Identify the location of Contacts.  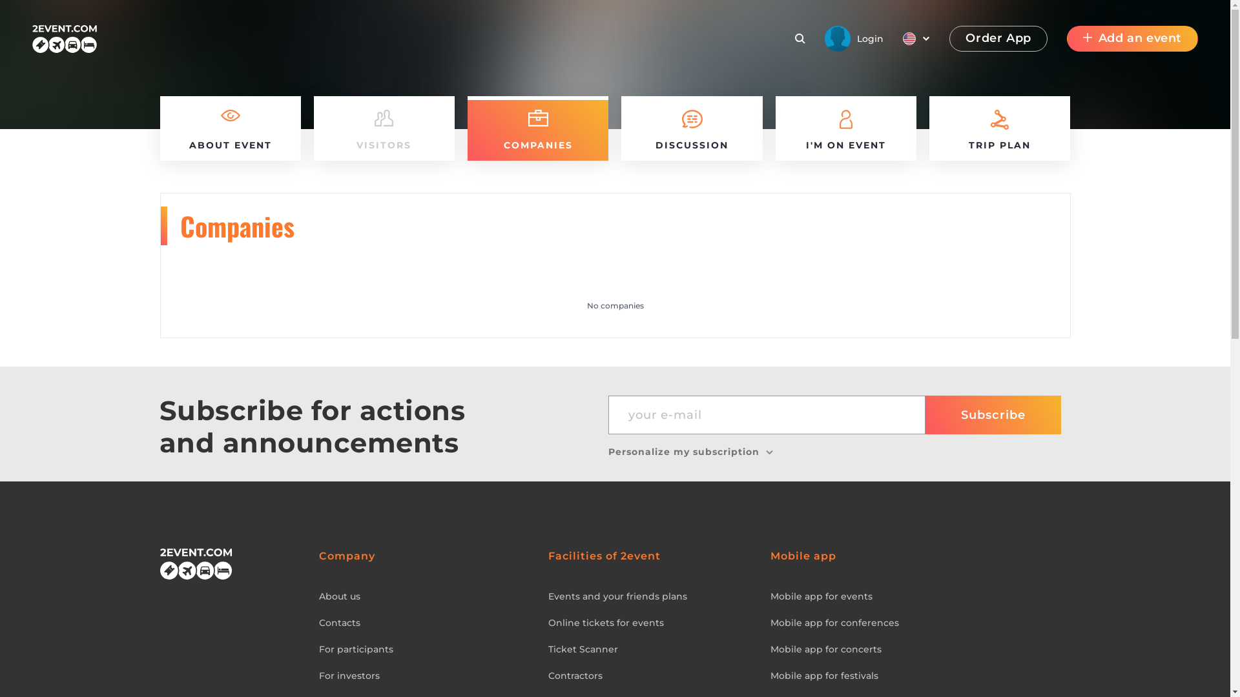
(424, 623).